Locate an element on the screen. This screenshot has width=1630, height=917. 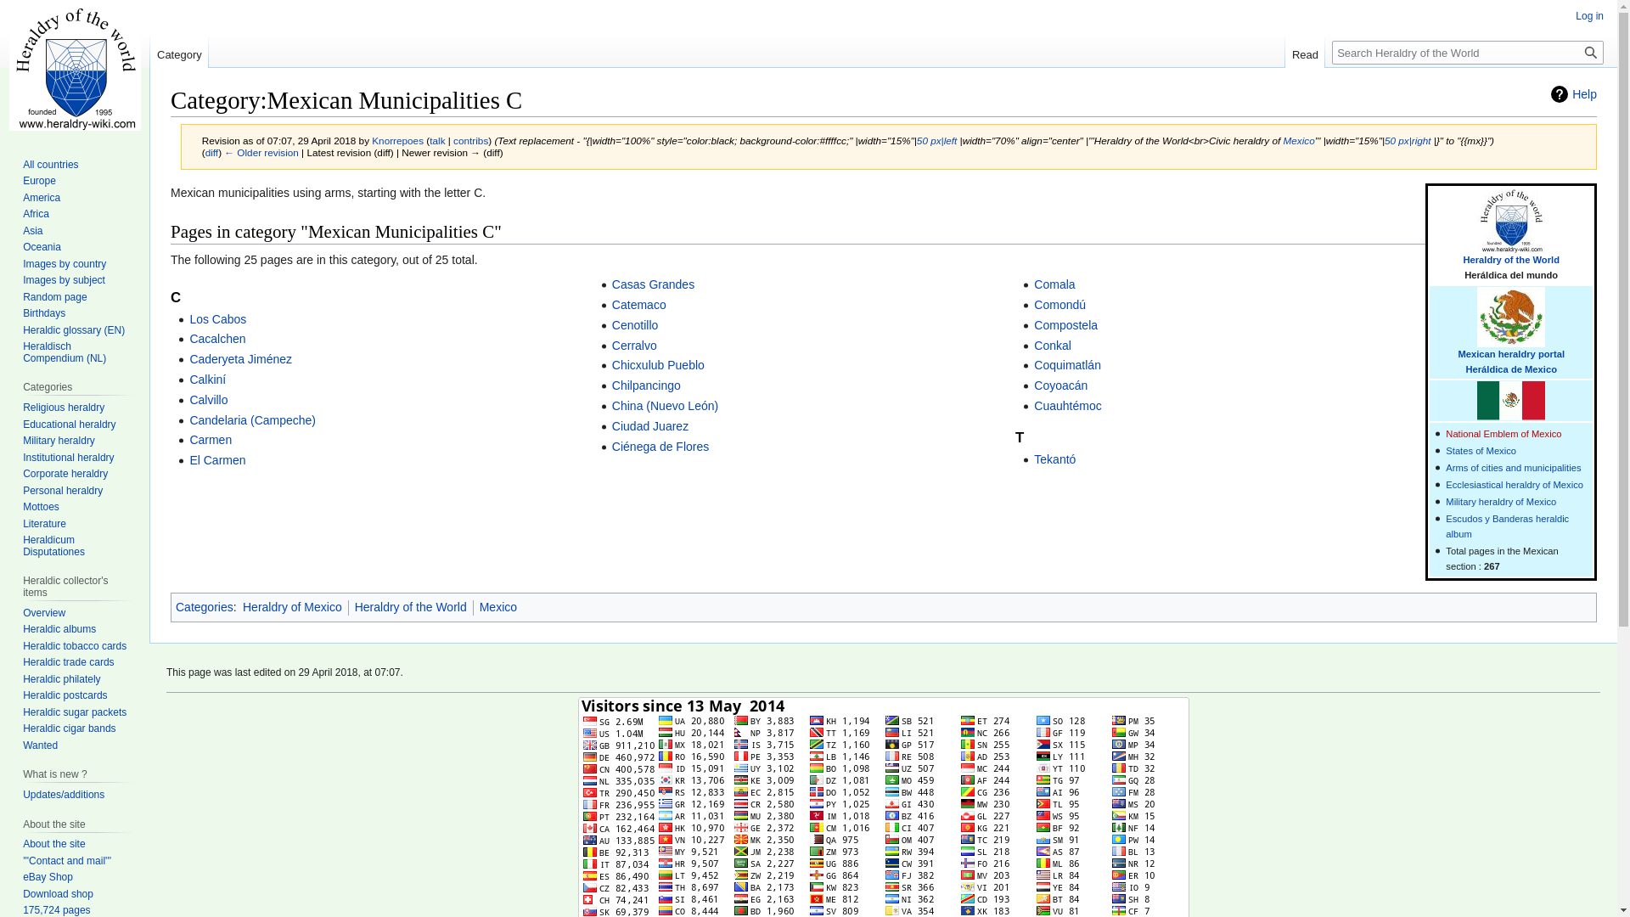
El Carmen is located at coordinates (217, 459).